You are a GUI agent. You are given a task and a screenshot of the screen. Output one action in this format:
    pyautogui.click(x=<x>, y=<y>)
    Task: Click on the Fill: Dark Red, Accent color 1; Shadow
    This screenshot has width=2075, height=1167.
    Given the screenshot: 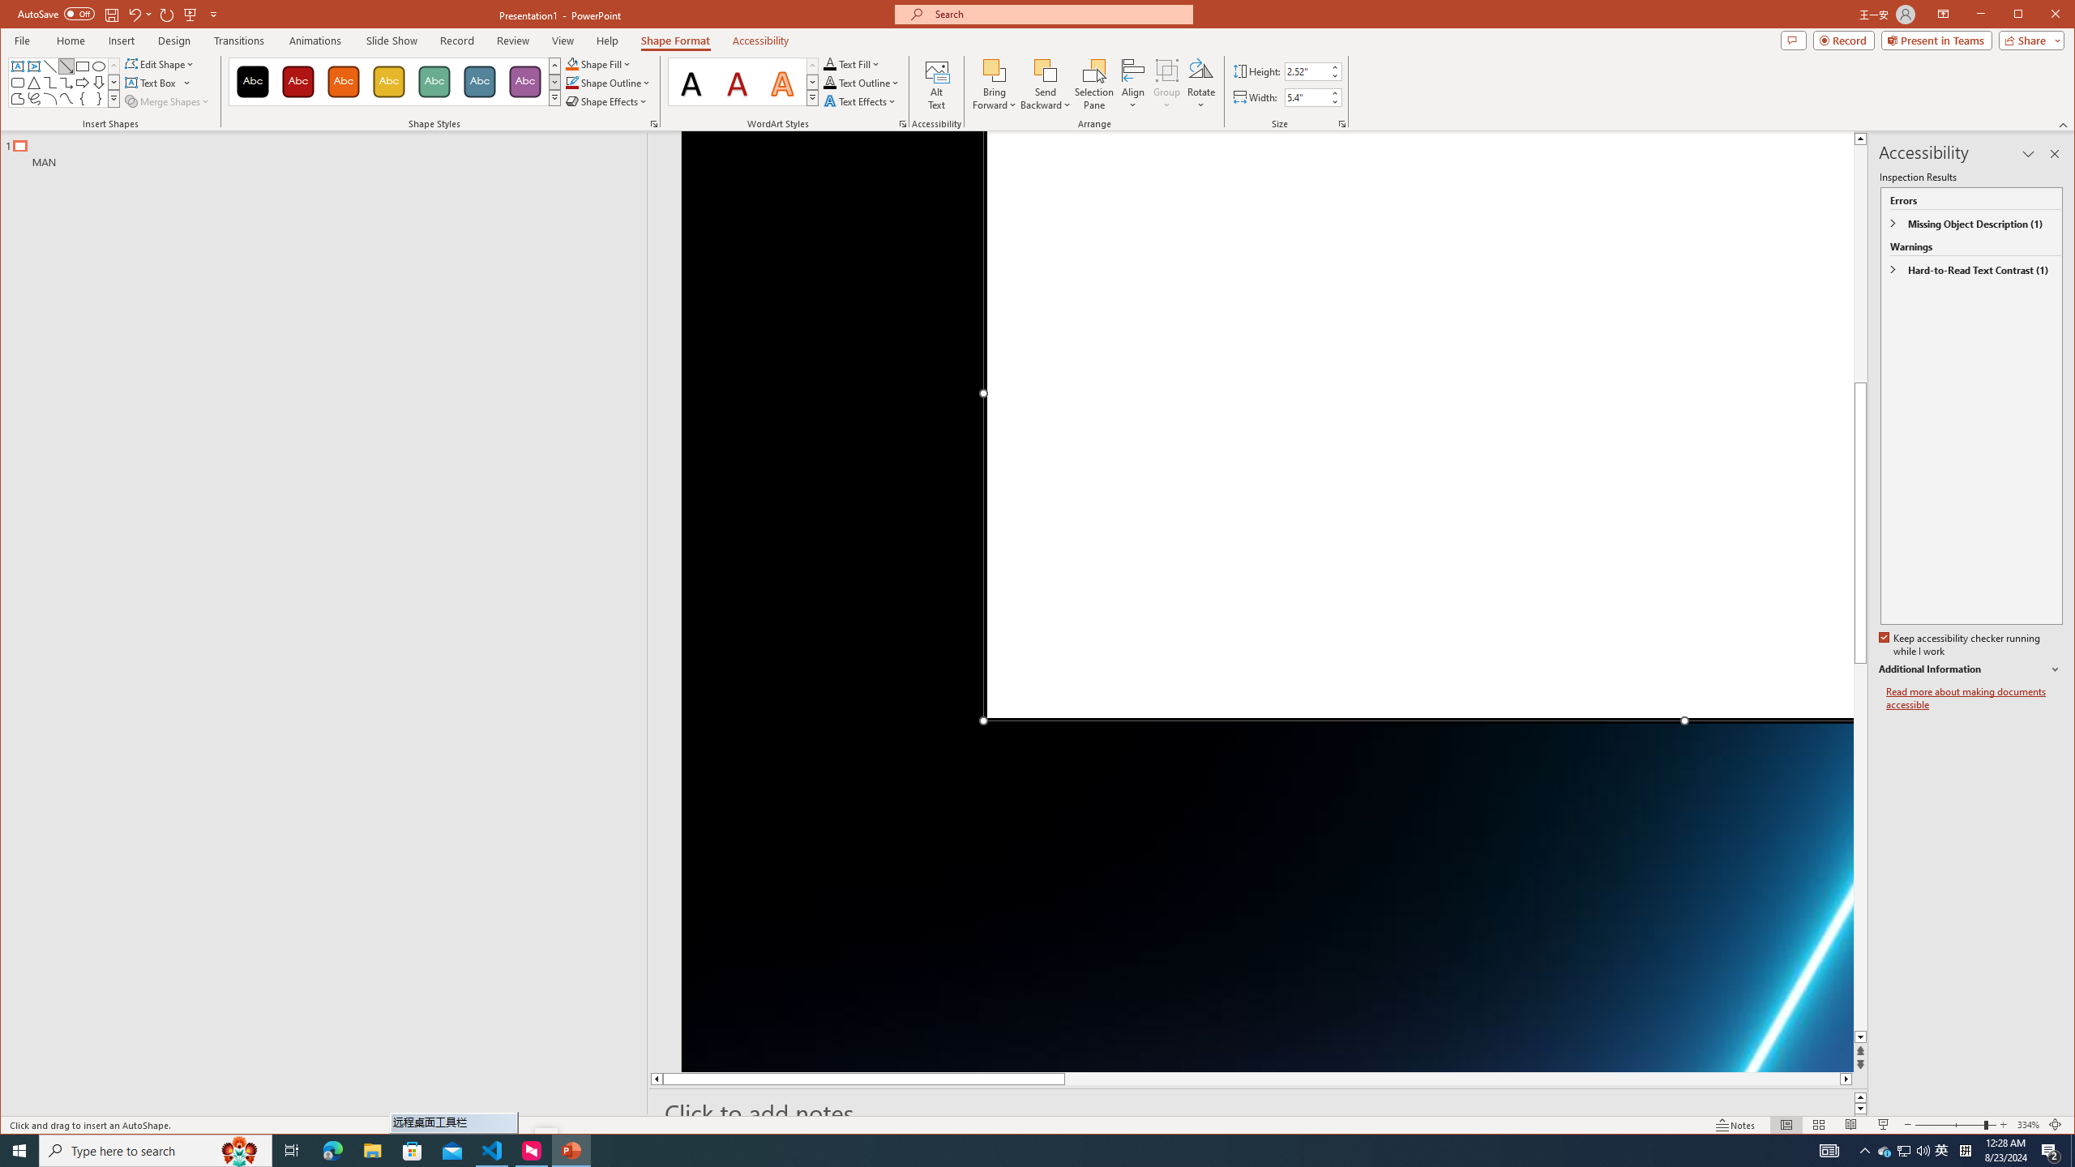 What is the action you would take?
    pyautogui.click(x=738, y=82)
    